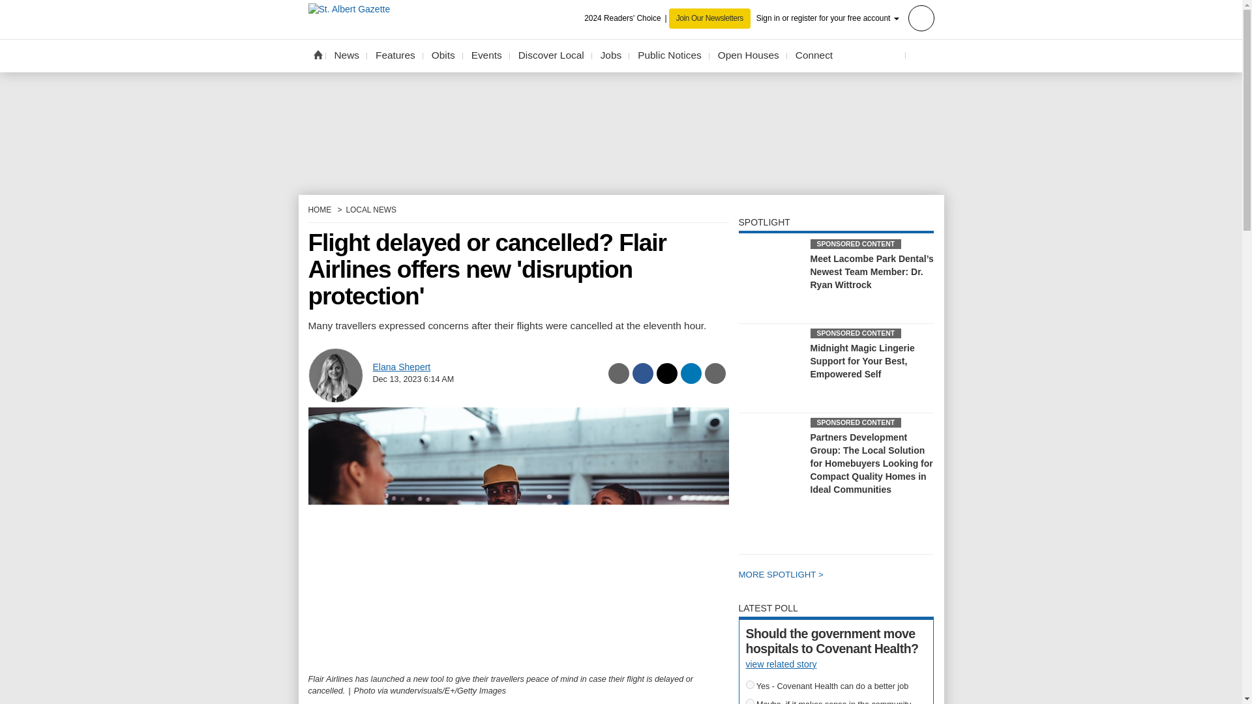 Image resolution: width=1252 pixels, height=704 pixels. What do you see at coordinates (750, 684) in the screenshot?
I see `123732` at bounding box center [750, 684].